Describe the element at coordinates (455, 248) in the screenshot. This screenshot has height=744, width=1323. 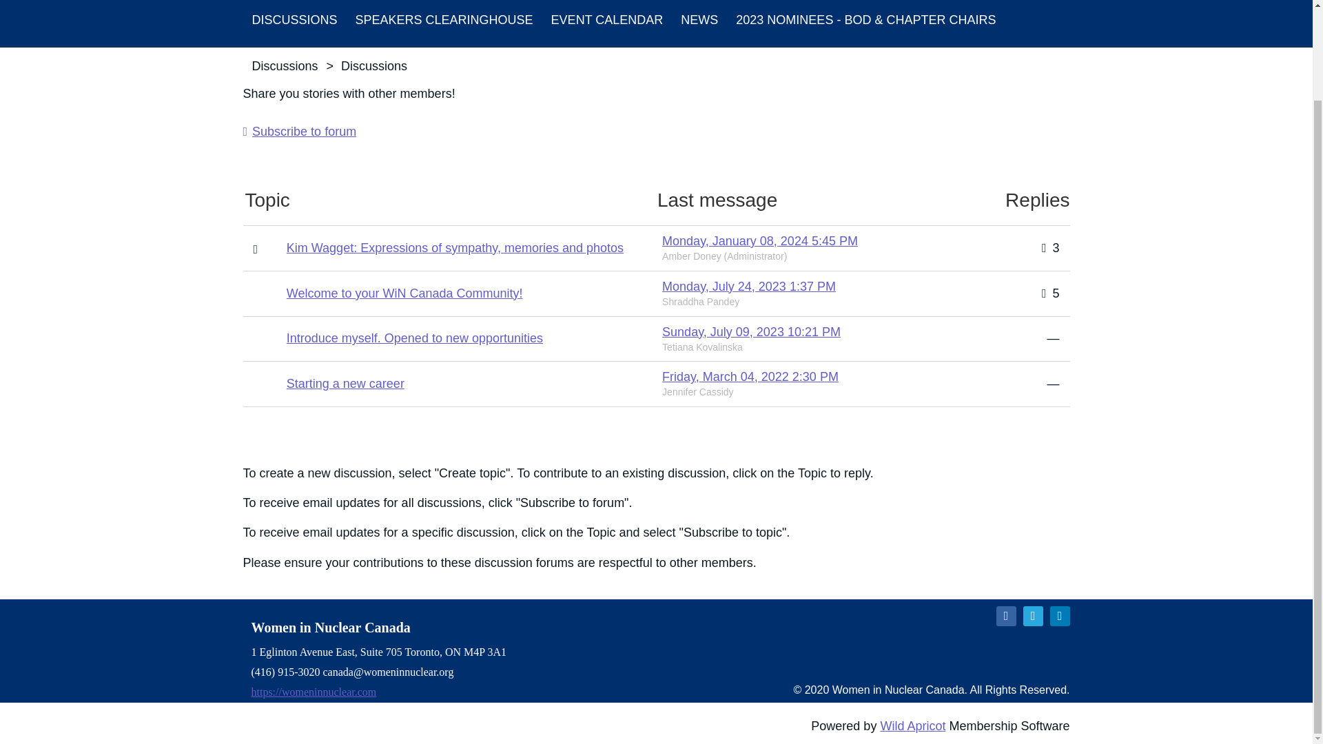
I see `Kim Wagget: Expressions of sympathy, memories and photos` at that location.